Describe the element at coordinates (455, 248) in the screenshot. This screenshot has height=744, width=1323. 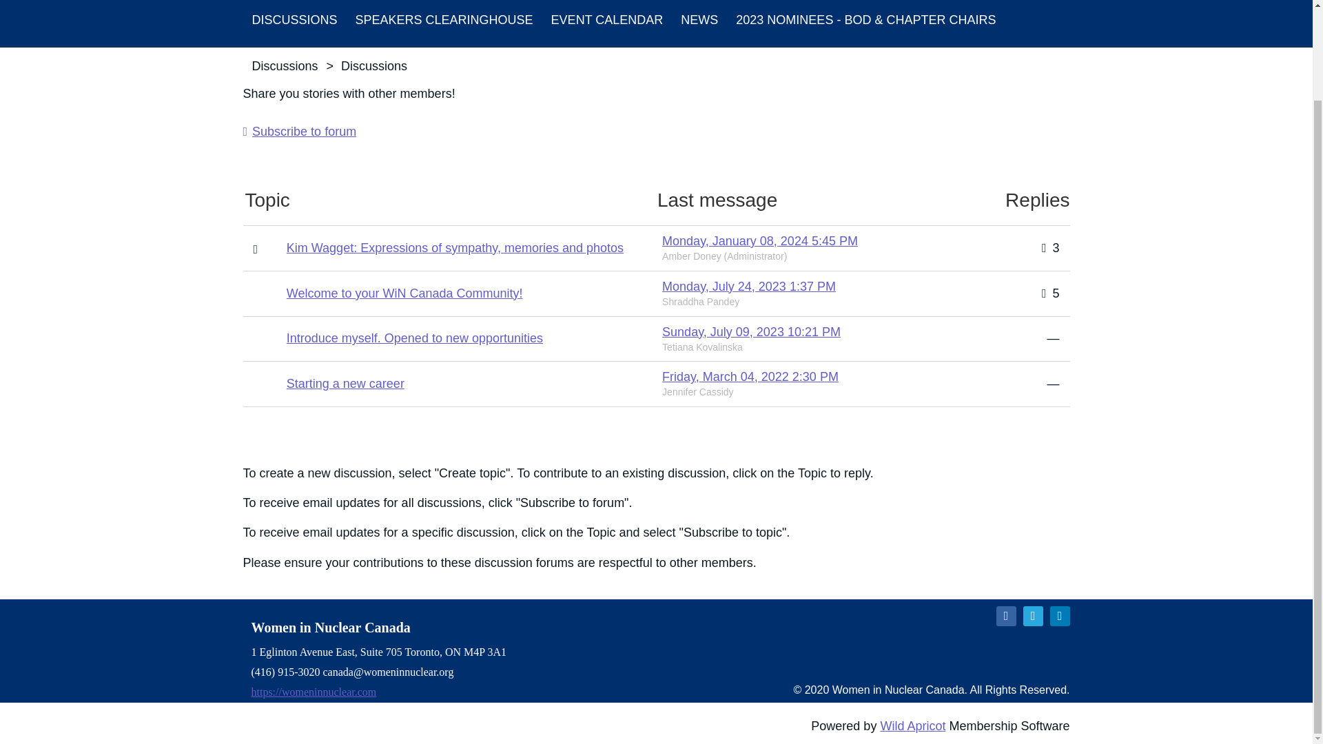
I see `Kim Wagget: Expressions of sympathy, memories and photos` at that location.